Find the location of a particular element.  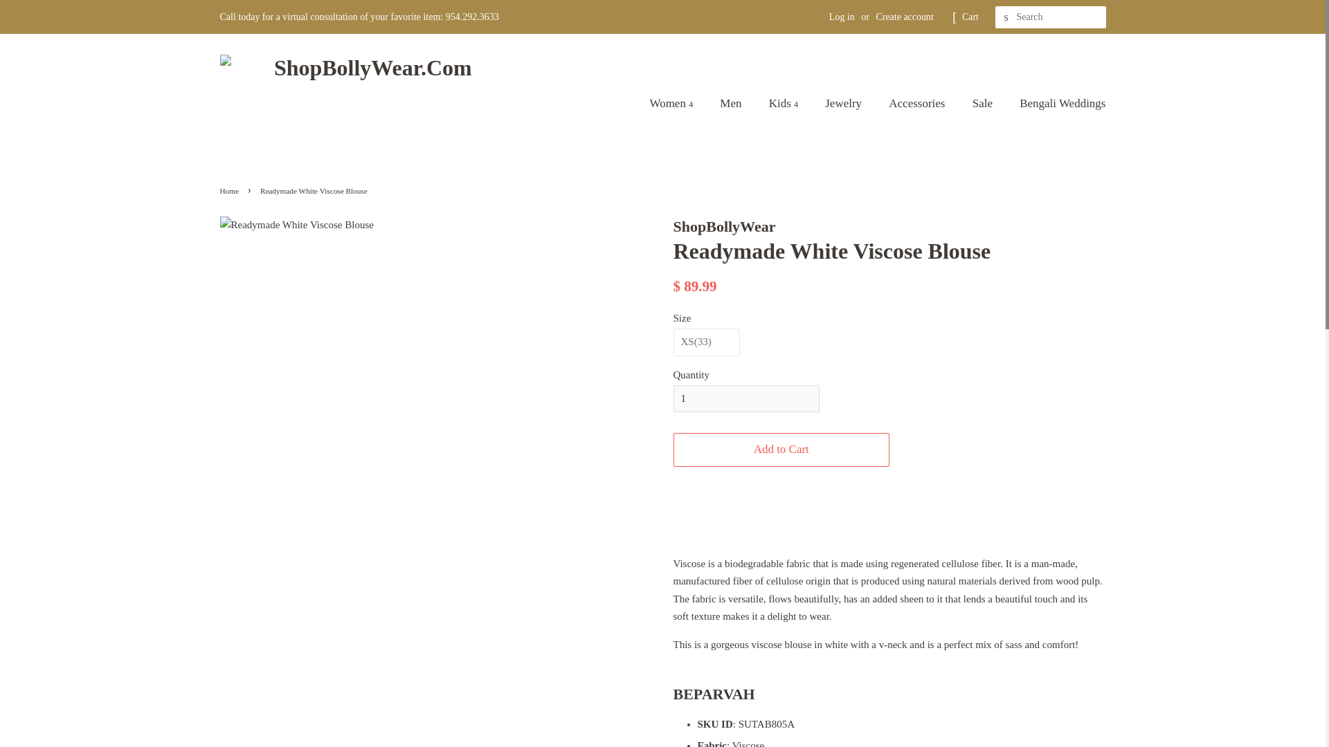

Kids is located at coordinates (785, 104).